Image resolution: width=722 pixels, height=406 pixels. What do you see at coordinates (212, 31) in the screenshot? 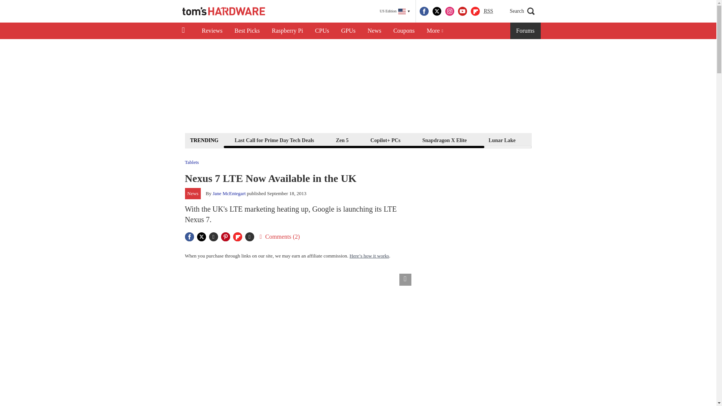
I see `Reviews` at bounding box center [212, 31].